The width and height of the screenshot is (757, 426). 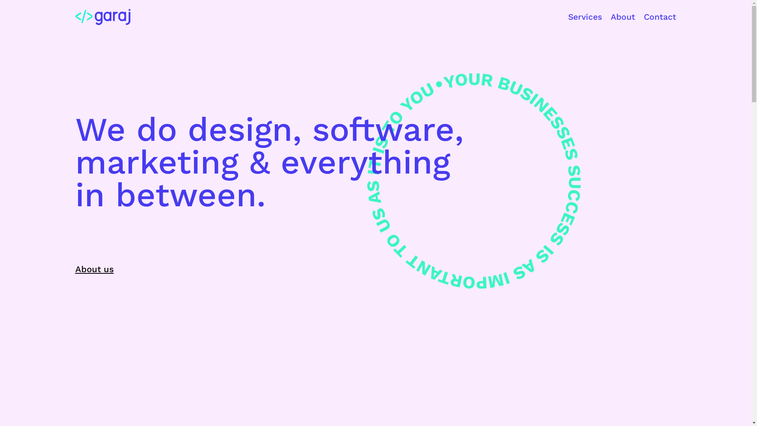 What do you see at coordinates (623, 17) in the screenshot?
I see `About` at bounding box center [623, 17].